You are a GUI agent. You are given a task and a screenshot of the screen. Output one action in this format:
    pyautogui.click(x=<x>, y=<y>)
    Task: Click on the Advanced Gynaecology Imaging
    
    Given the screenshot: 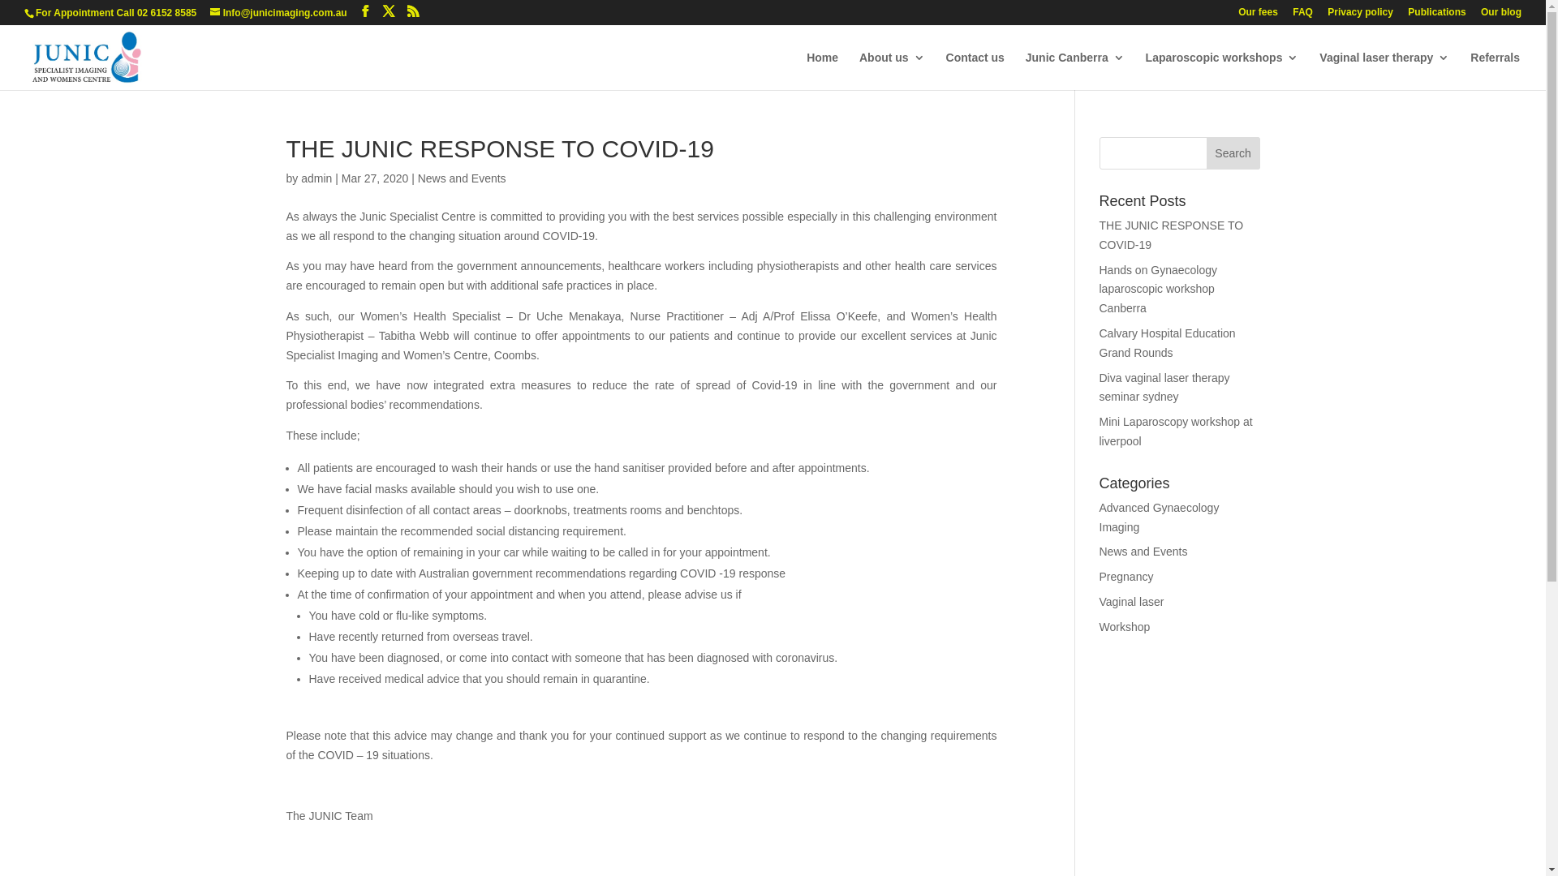 What is the action you would take?
    pyautogui.click(x=1159, y=517)
    